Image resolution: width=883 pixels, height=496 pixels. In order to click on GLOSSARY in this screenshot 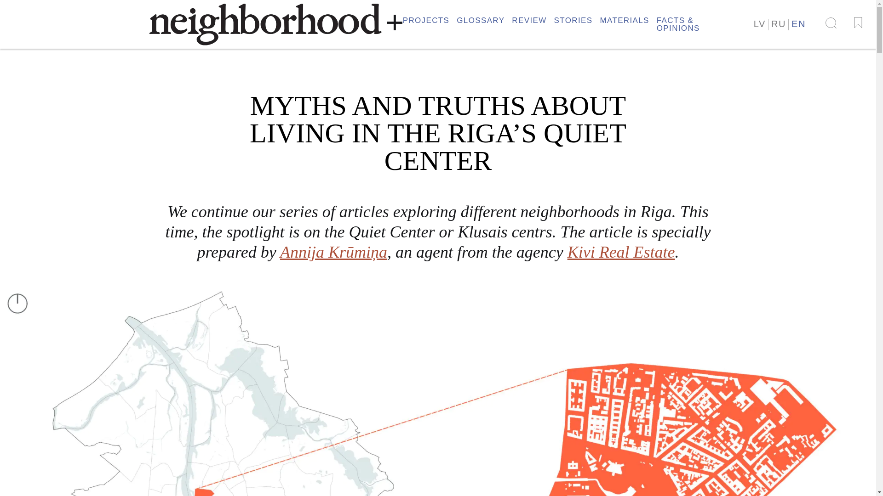, I will do `click(480, 20)`.